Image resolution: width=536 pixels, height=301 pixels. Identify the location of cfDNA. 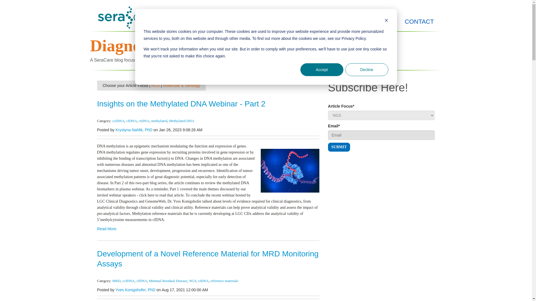
(132, 120).